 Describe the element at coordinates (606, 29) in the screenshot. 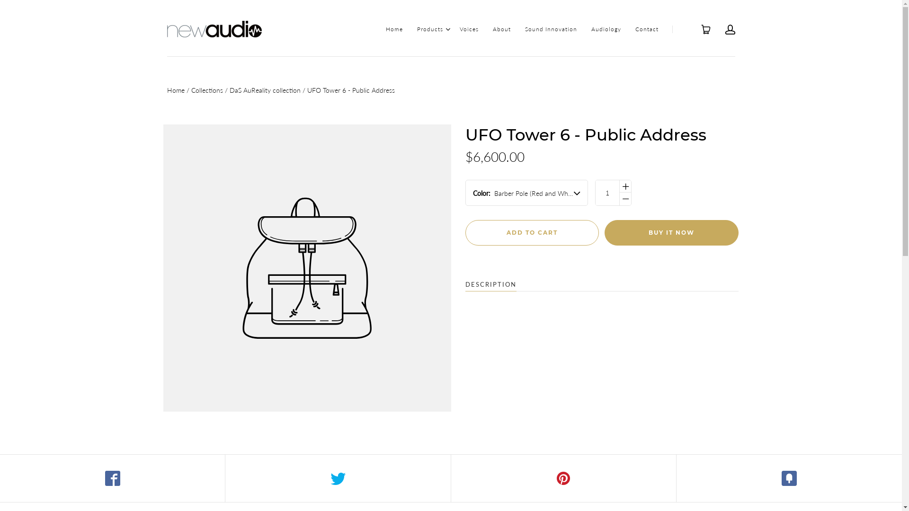

I see `Audiology` at that location.